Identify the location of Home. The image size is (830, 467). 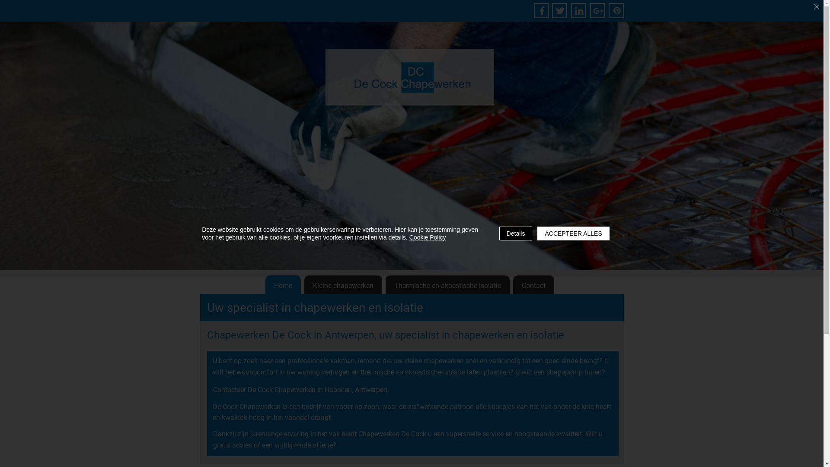
(283, 285).